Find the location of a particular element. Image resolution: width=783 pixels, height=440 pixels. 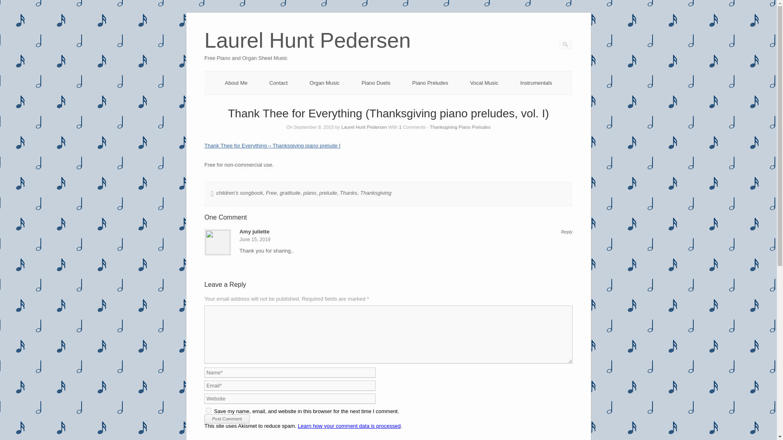

Piano Preludes is located at coordinates (430, 82).